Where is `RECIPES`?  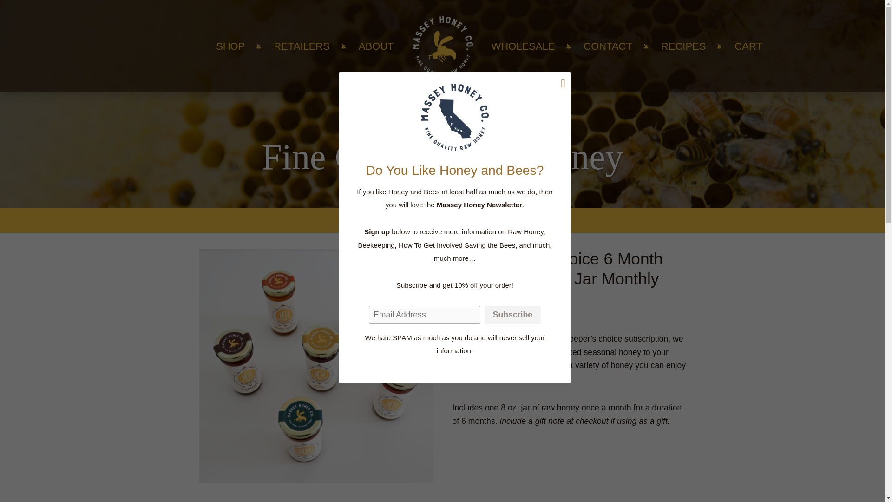 RECIPES is located at coordinates (683, 46).